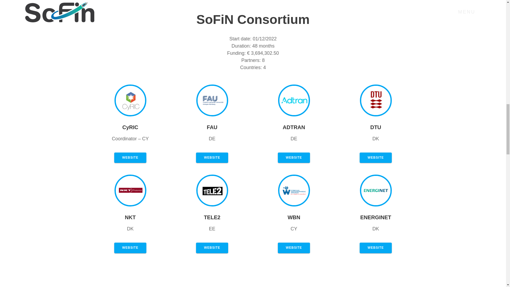 Image resolution: width=510 pixels, height=287 pixels. Describe the element at coordinates (212, 248) in the screenshot. I see `WEBSITE` at that location.